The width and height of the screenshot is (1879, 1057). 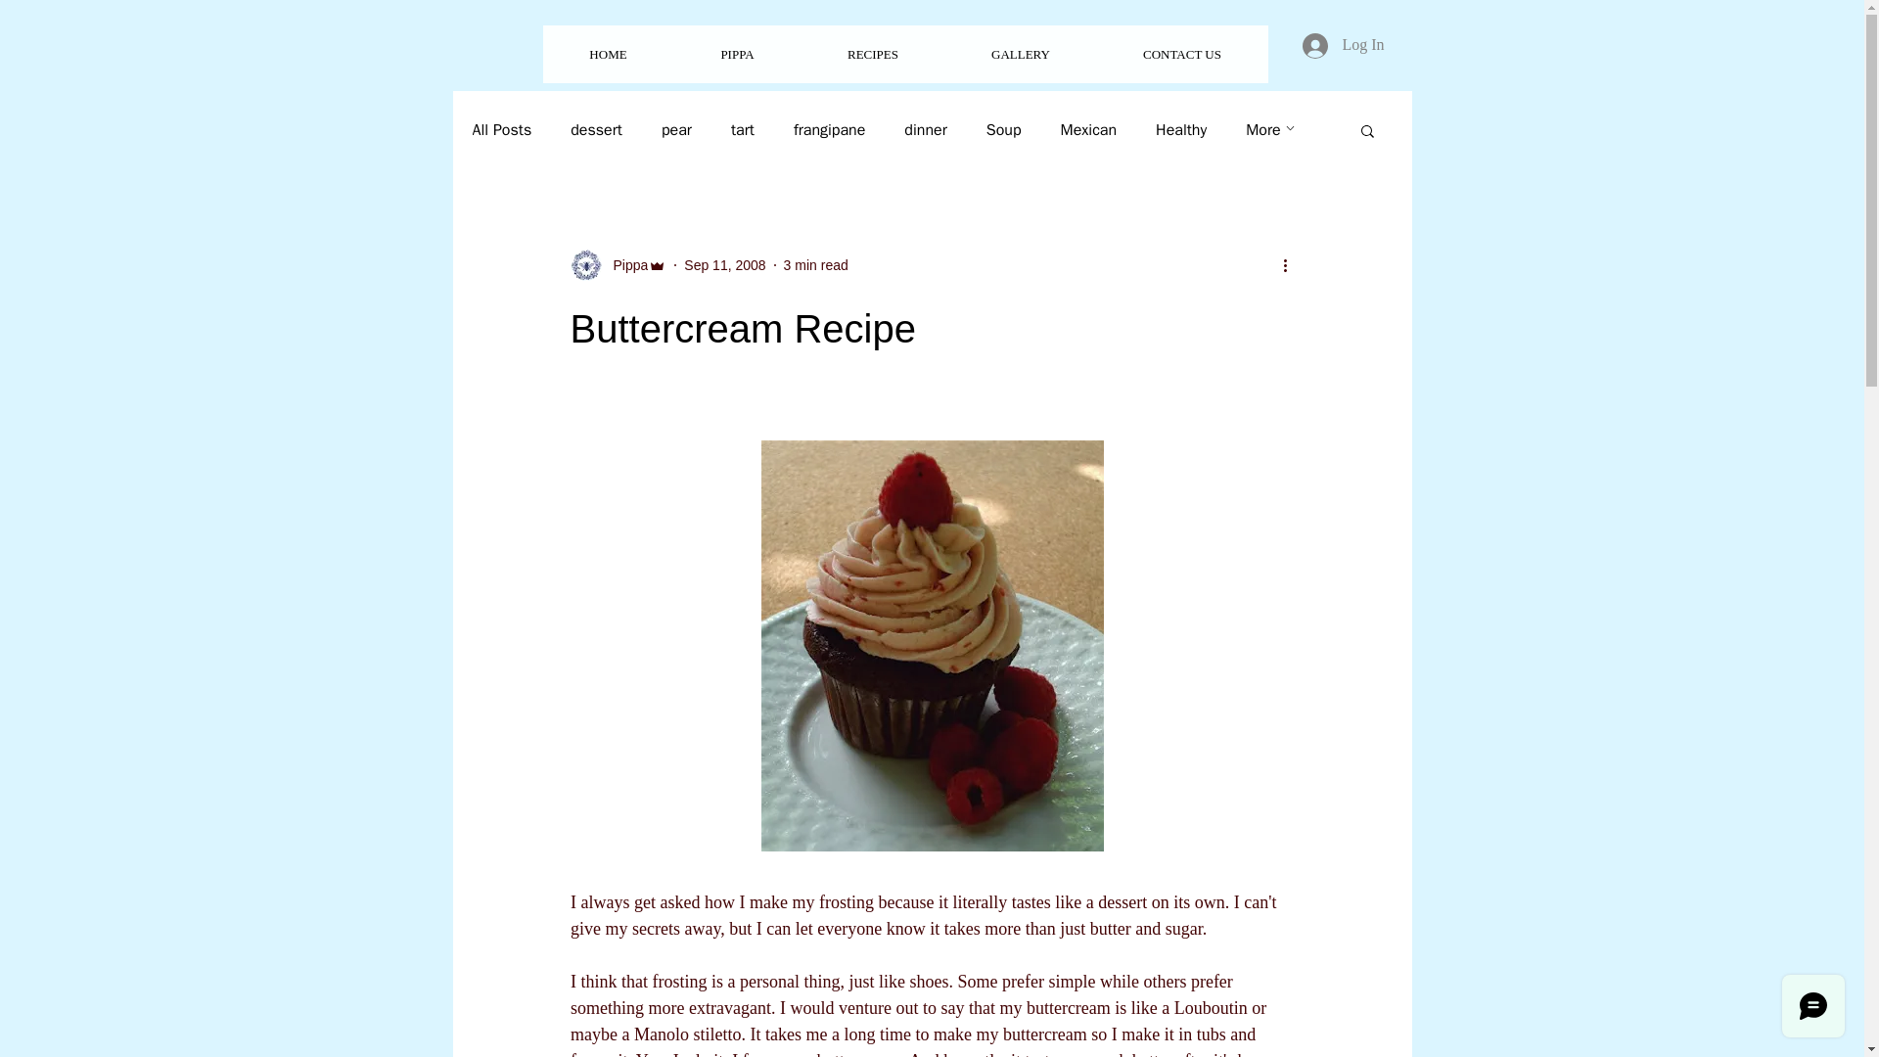 What do you see at coordinates (596, 129) in the screenshot?
I see `dessert` at bounding box center [596, 129].